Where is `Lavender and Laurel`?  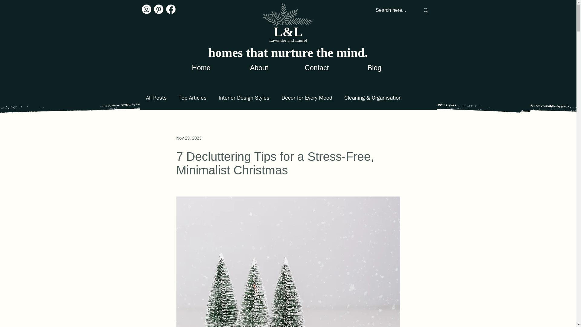
Lavender and Laurel is located at coordinates (288, 40).